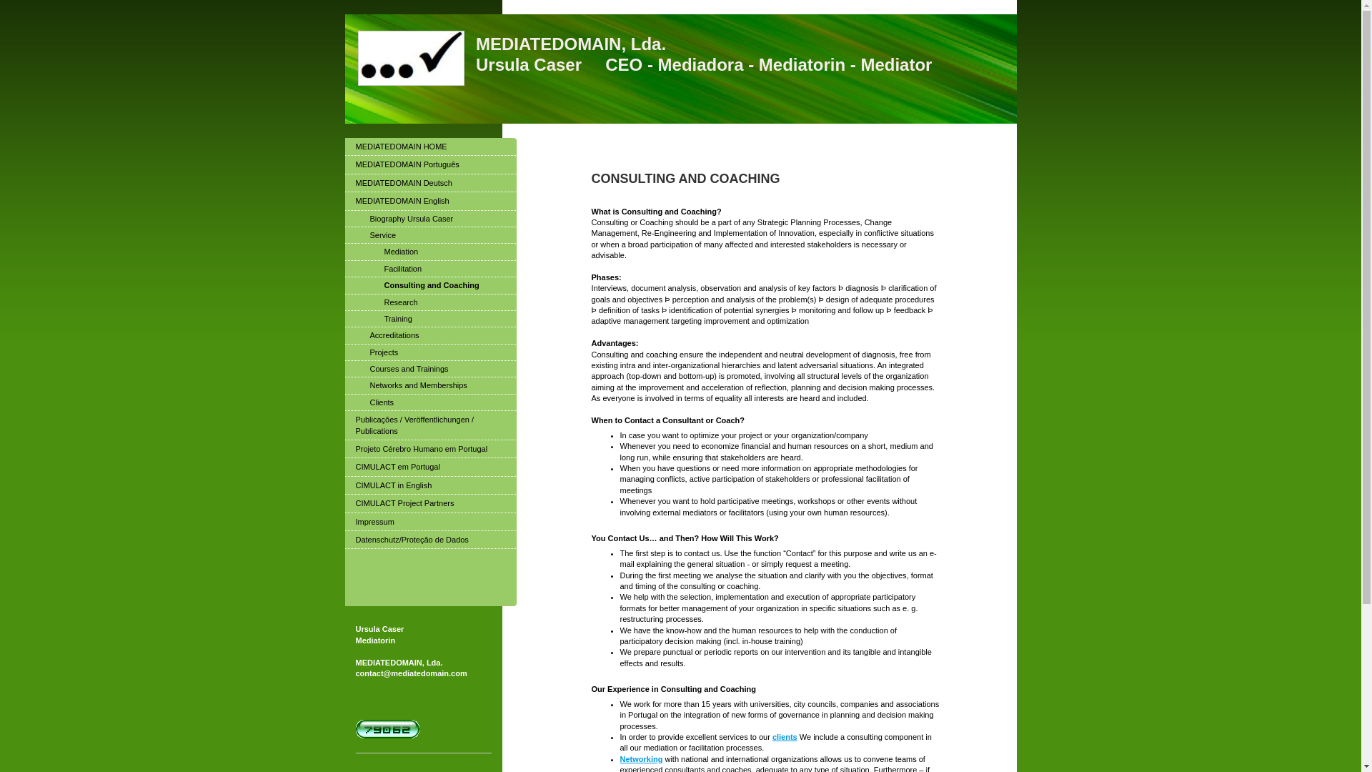 This screenshot has height=772, width=1372. I want to click on Projects, so click(429, 352).